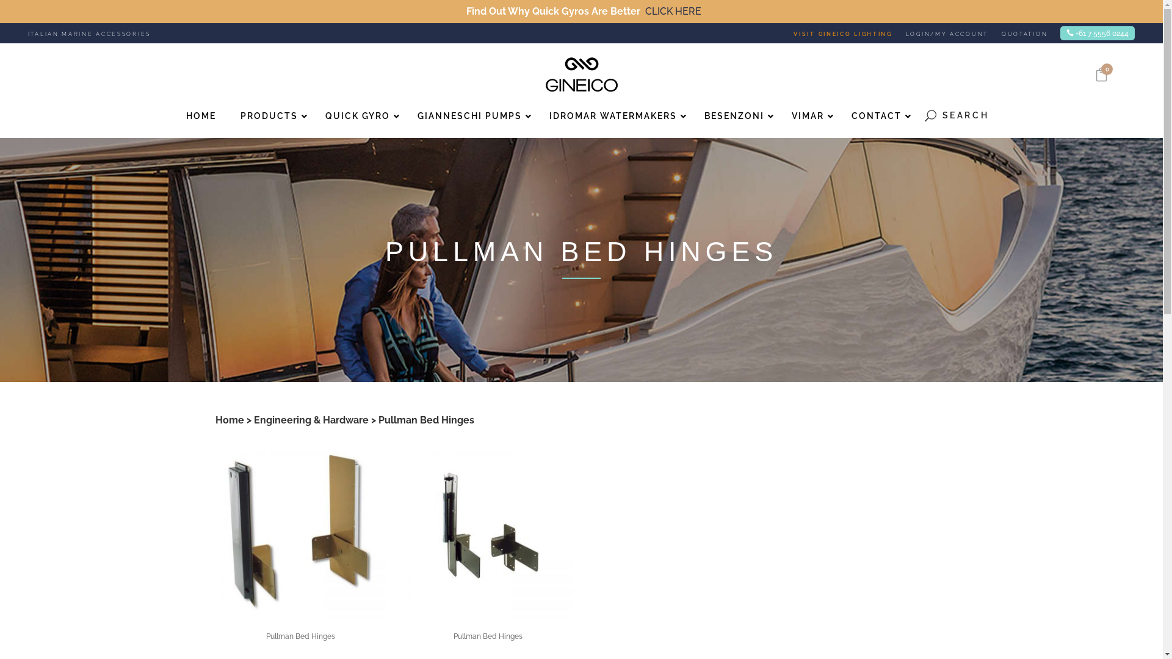 Image resolution: width=1172 pixels, height=659 pixels. I want to click on Pullman Bed Hinges, so click(488, 636).